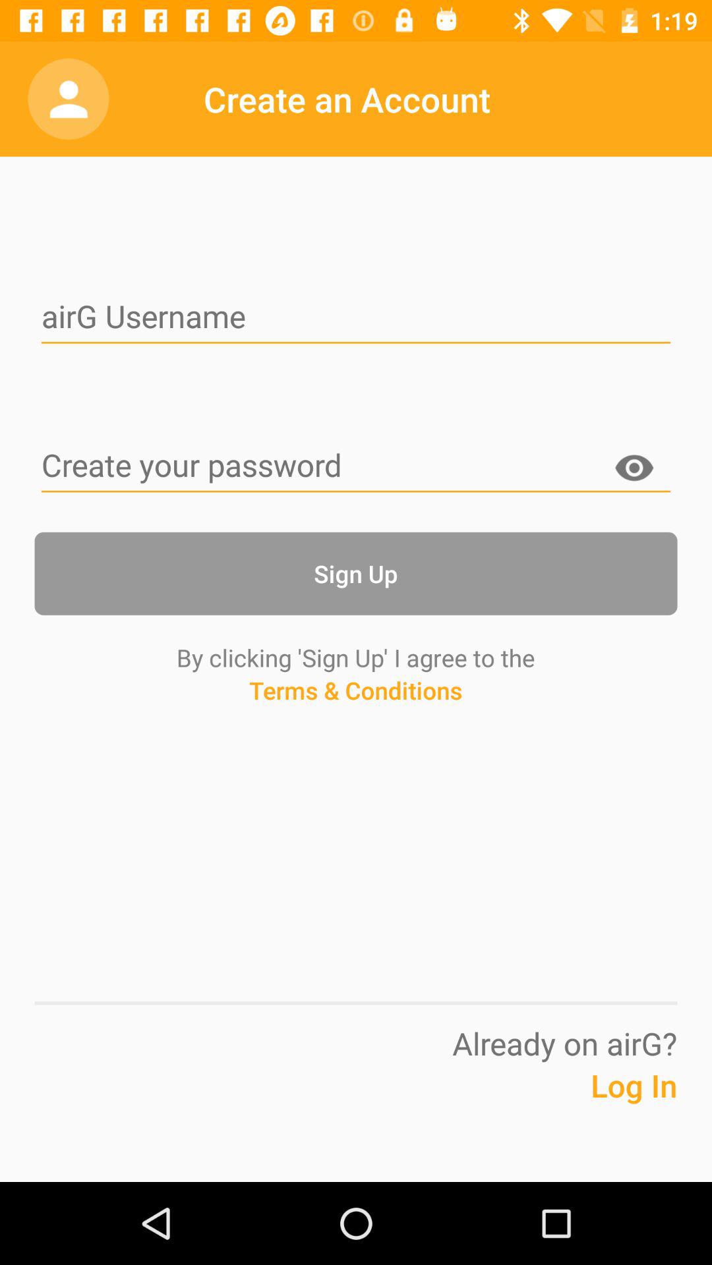 This screenshot has width=712, height=1265. What do you see at coordinates (356, 318) in the screenshot?
I see `enter username` at bounding box center [356, 318].